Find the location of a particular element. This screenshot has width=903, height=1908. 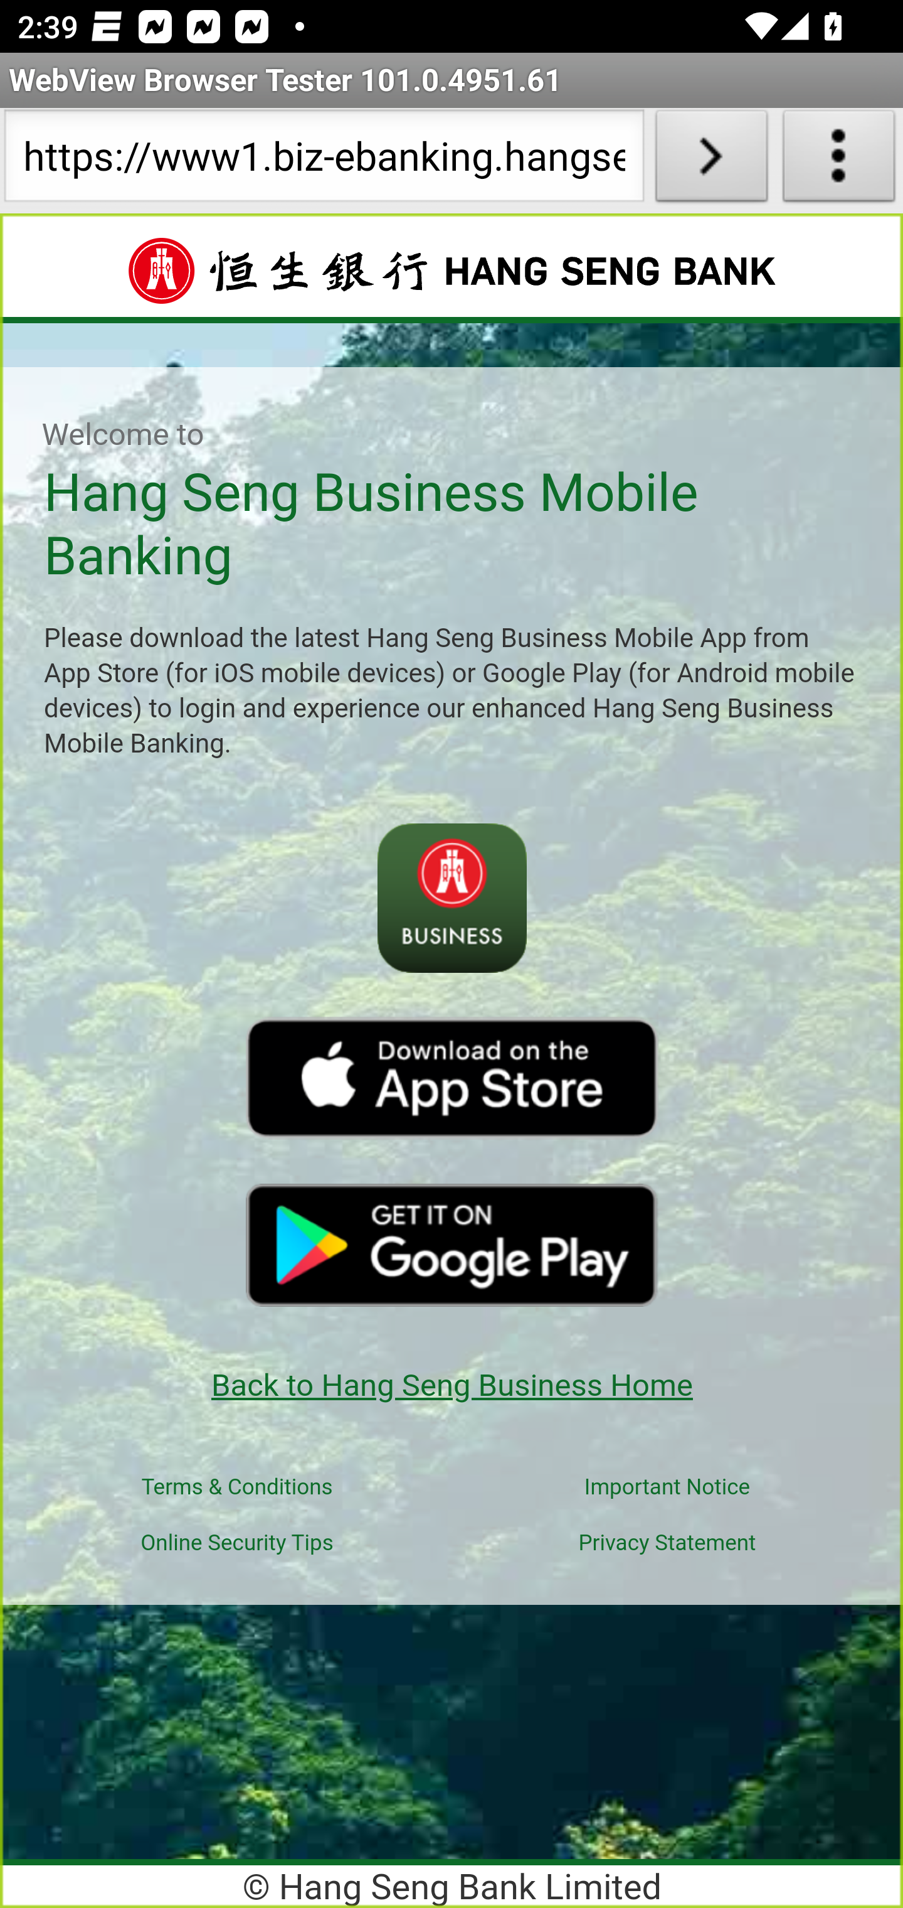

About WebView is located at coordinates (839, 161).